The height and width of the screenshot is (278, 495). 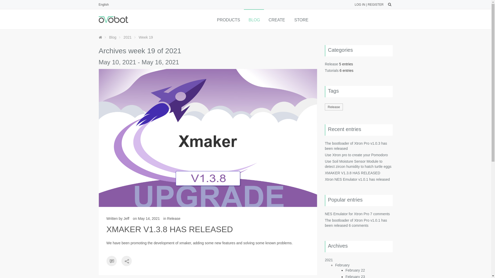 What do you see at coordinates (380, 214) in the screenshot?
I see `7 comments` at bounding box center [380, 214].